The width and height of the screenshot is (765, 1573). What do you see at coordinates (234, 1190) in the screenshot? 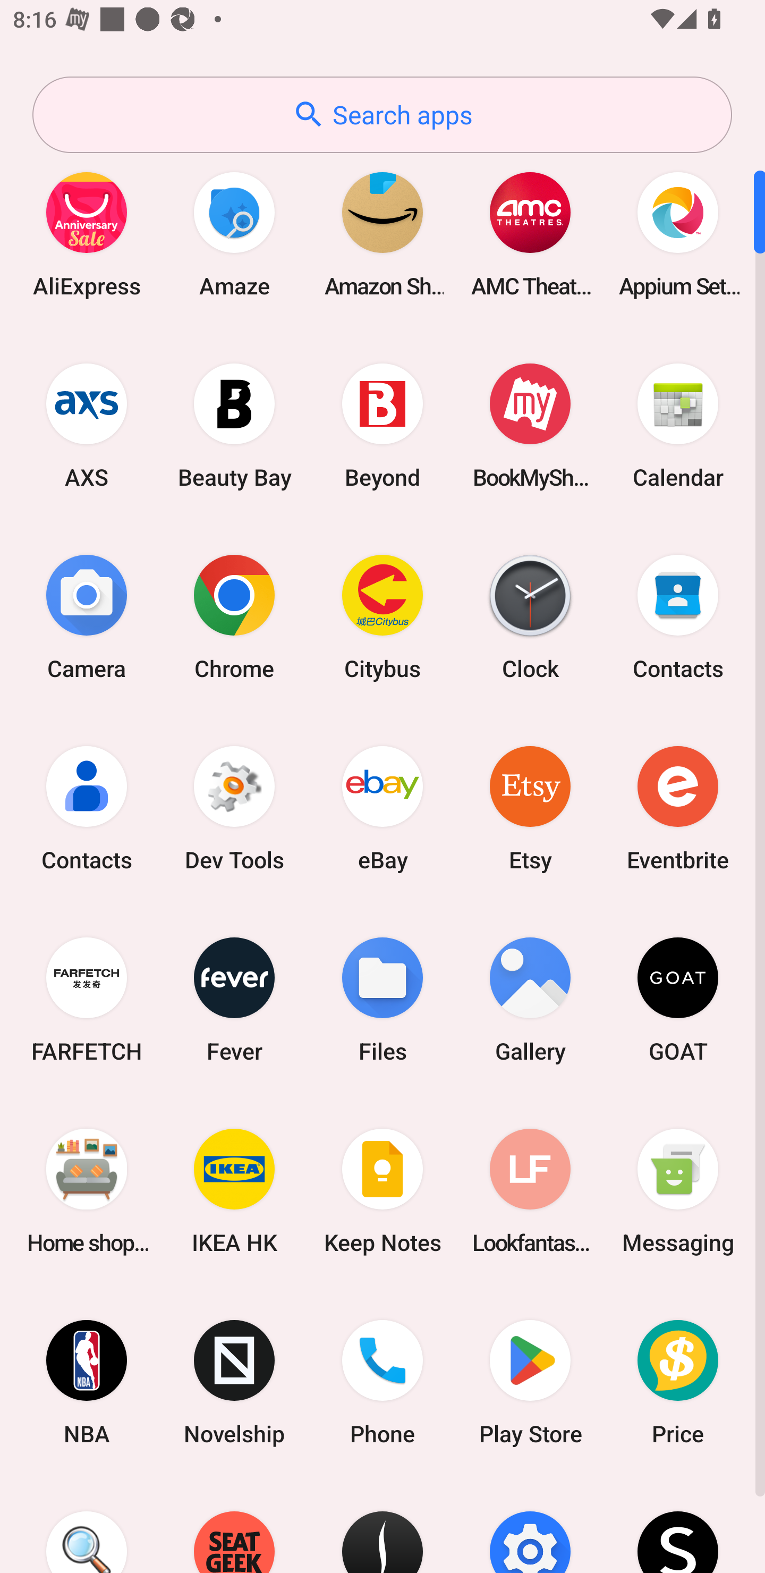
I see `IKEA HK` at bounding box center [234, 1190].